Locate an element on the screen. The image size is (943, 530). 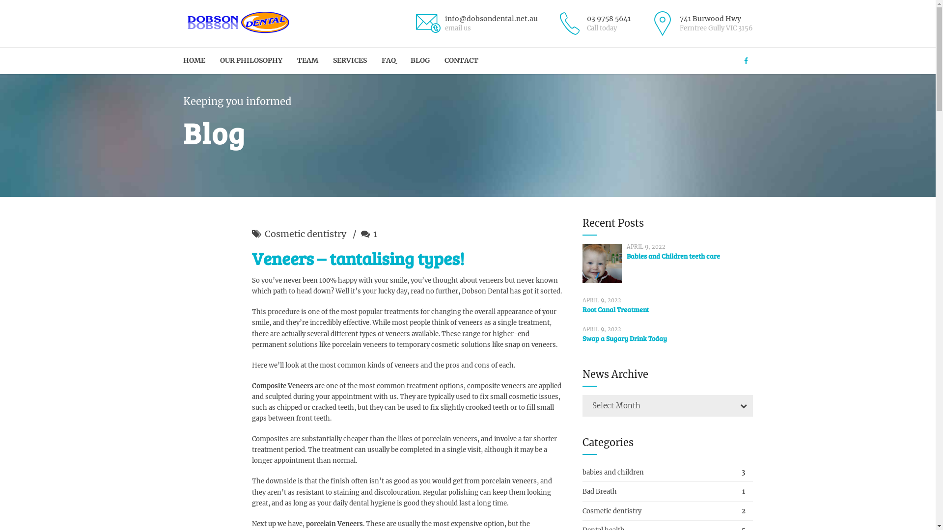
babies and children is located at coordinates (668, 473).